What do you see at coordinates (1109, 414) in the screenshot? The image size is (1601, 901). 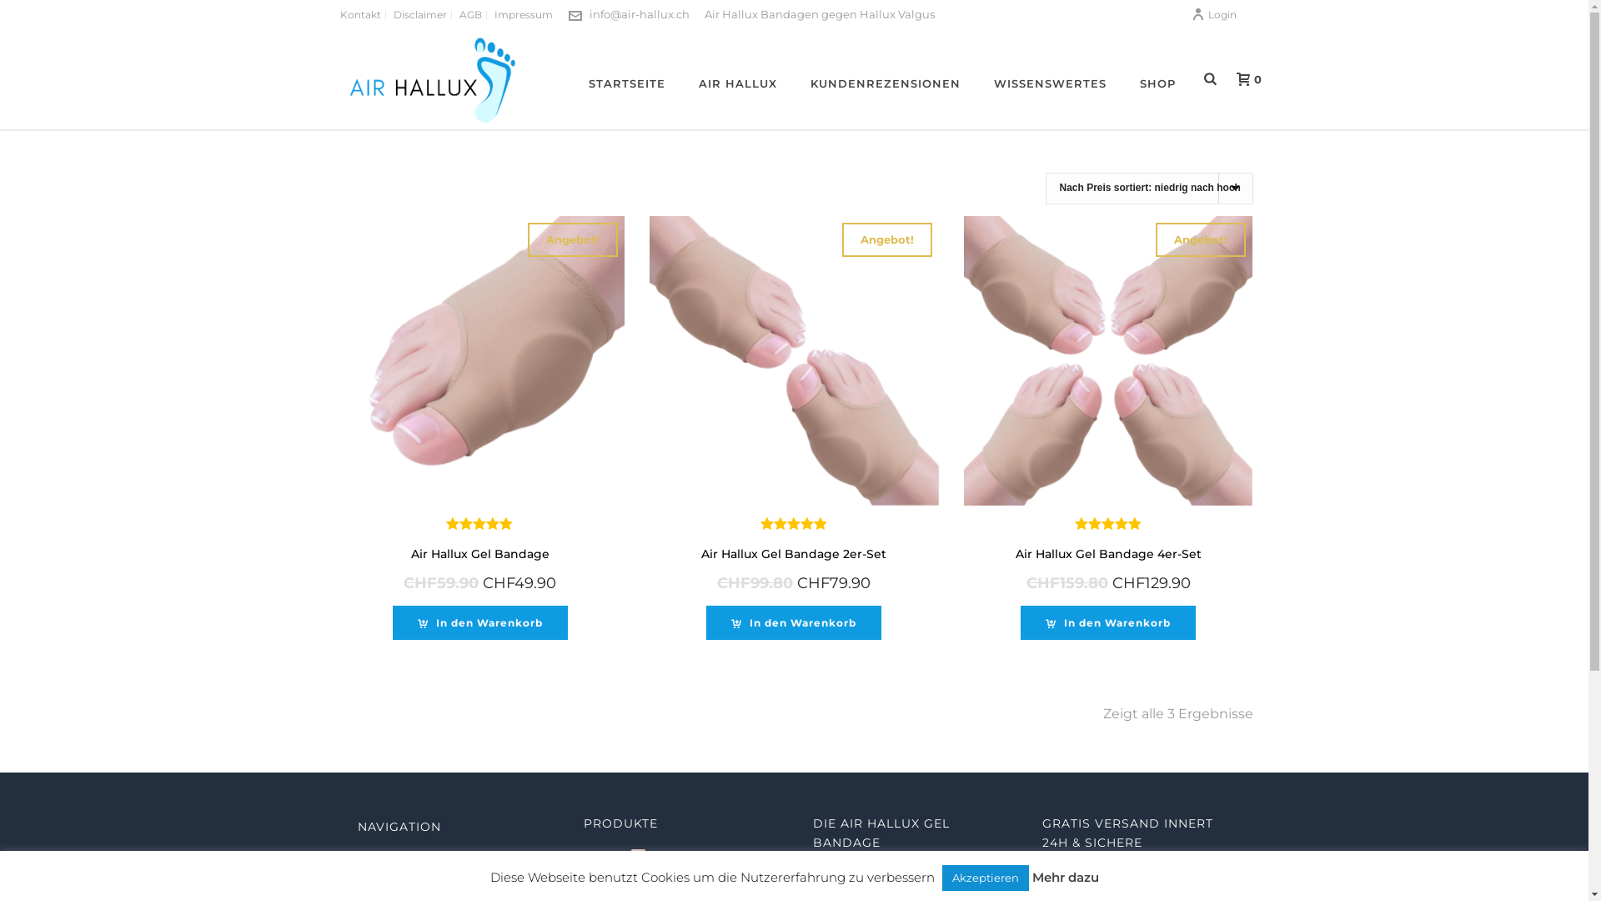 I see `Angebot!
Air Hallux Gel Bandage 4er-Set
CHF159.80 CHF129.90` at bounding box center [1109, 414].